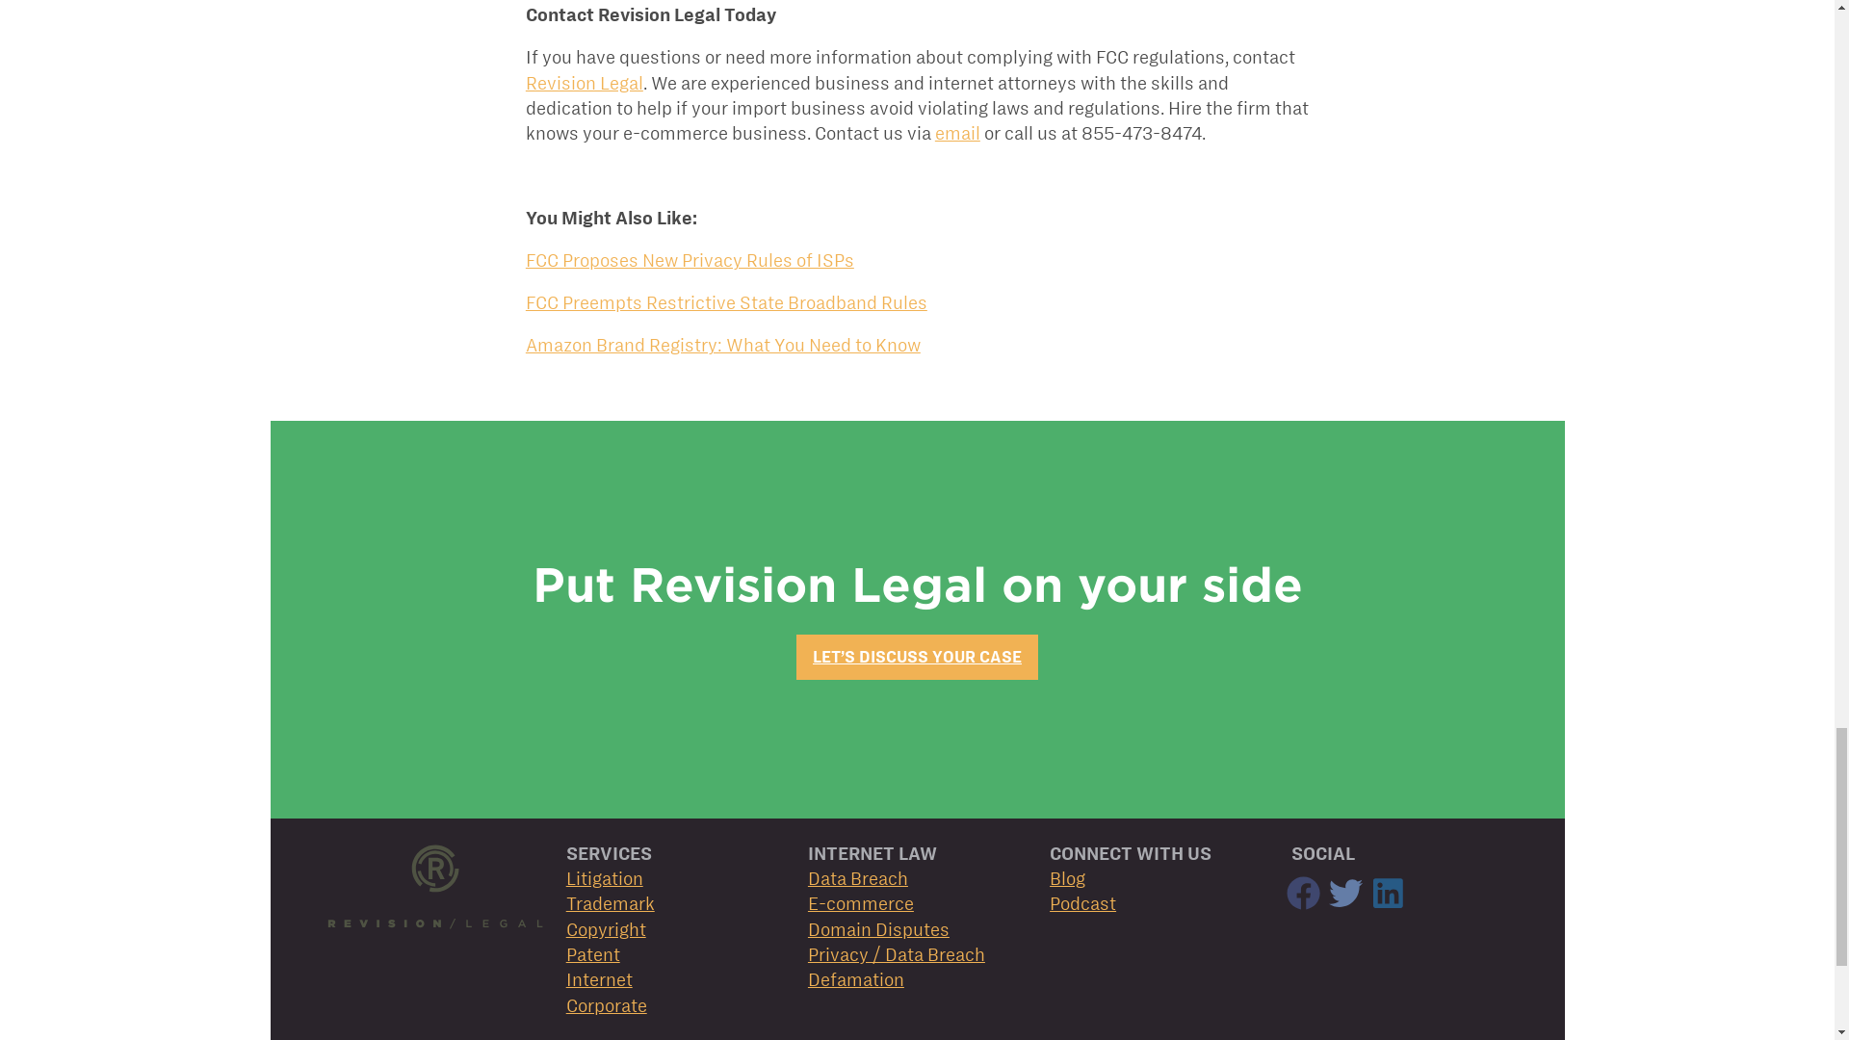 The width and height of the screenshot is (1849, 1040). What do you see at coordinates (1067, 878) in the screenshot?
I see `Blog` at bounding box center [1067, 878].